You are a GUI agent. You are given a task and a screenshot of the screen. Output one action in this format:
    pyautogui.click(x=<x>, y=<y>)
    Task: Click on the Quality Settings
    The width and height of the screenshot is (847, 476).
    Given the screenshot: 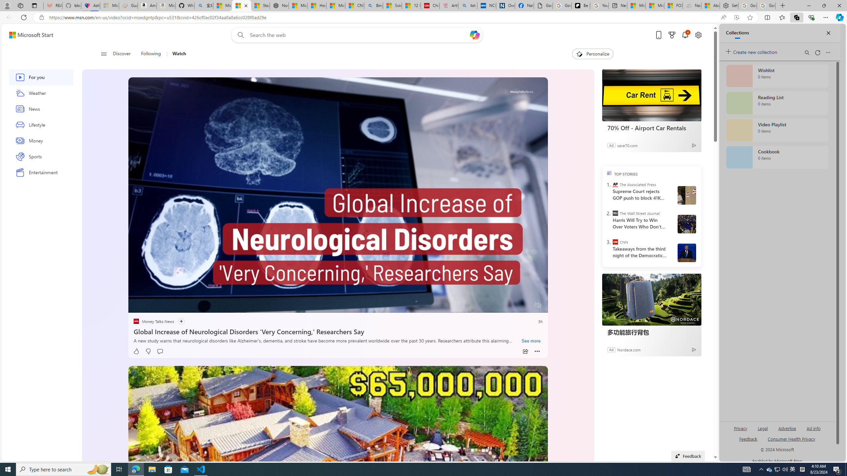 What is the action you would take?
    pyautogui.click(x=499, y=305)
    